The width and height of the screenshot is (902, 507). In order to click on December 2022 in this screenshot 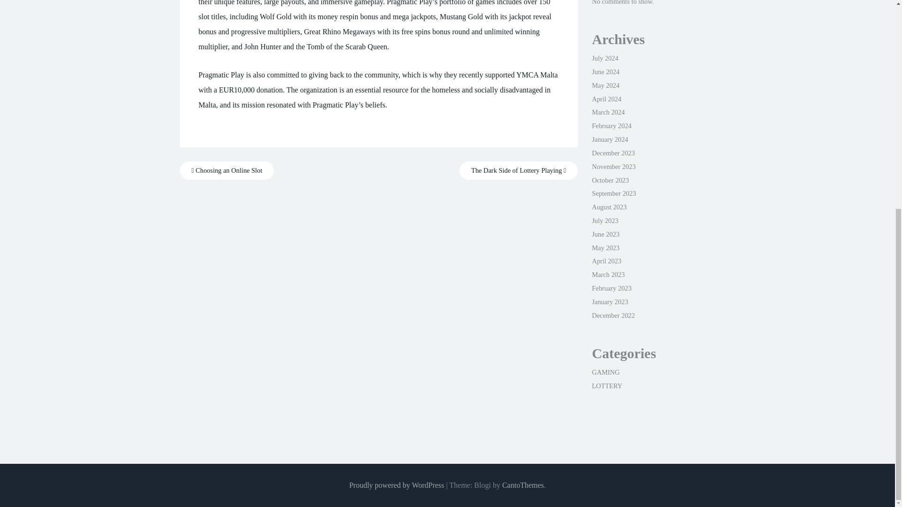, I will do `click(613, 315)`.